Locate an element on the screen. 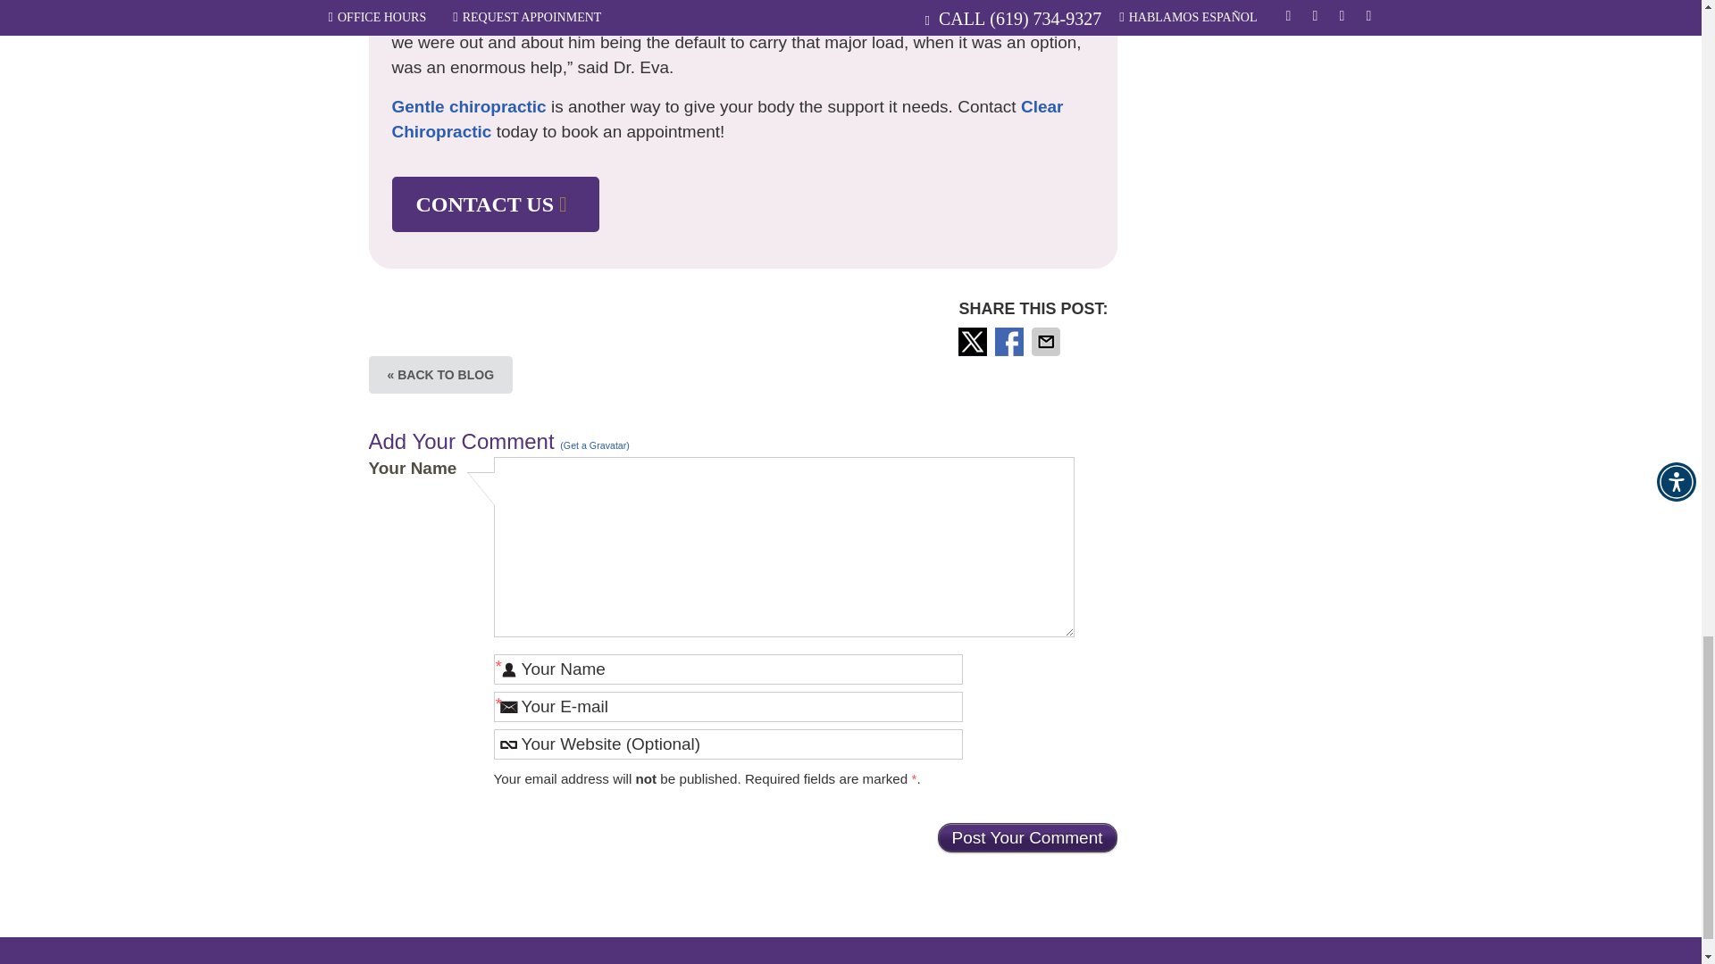  Dr. Eva is located at coordinates (419, 0).